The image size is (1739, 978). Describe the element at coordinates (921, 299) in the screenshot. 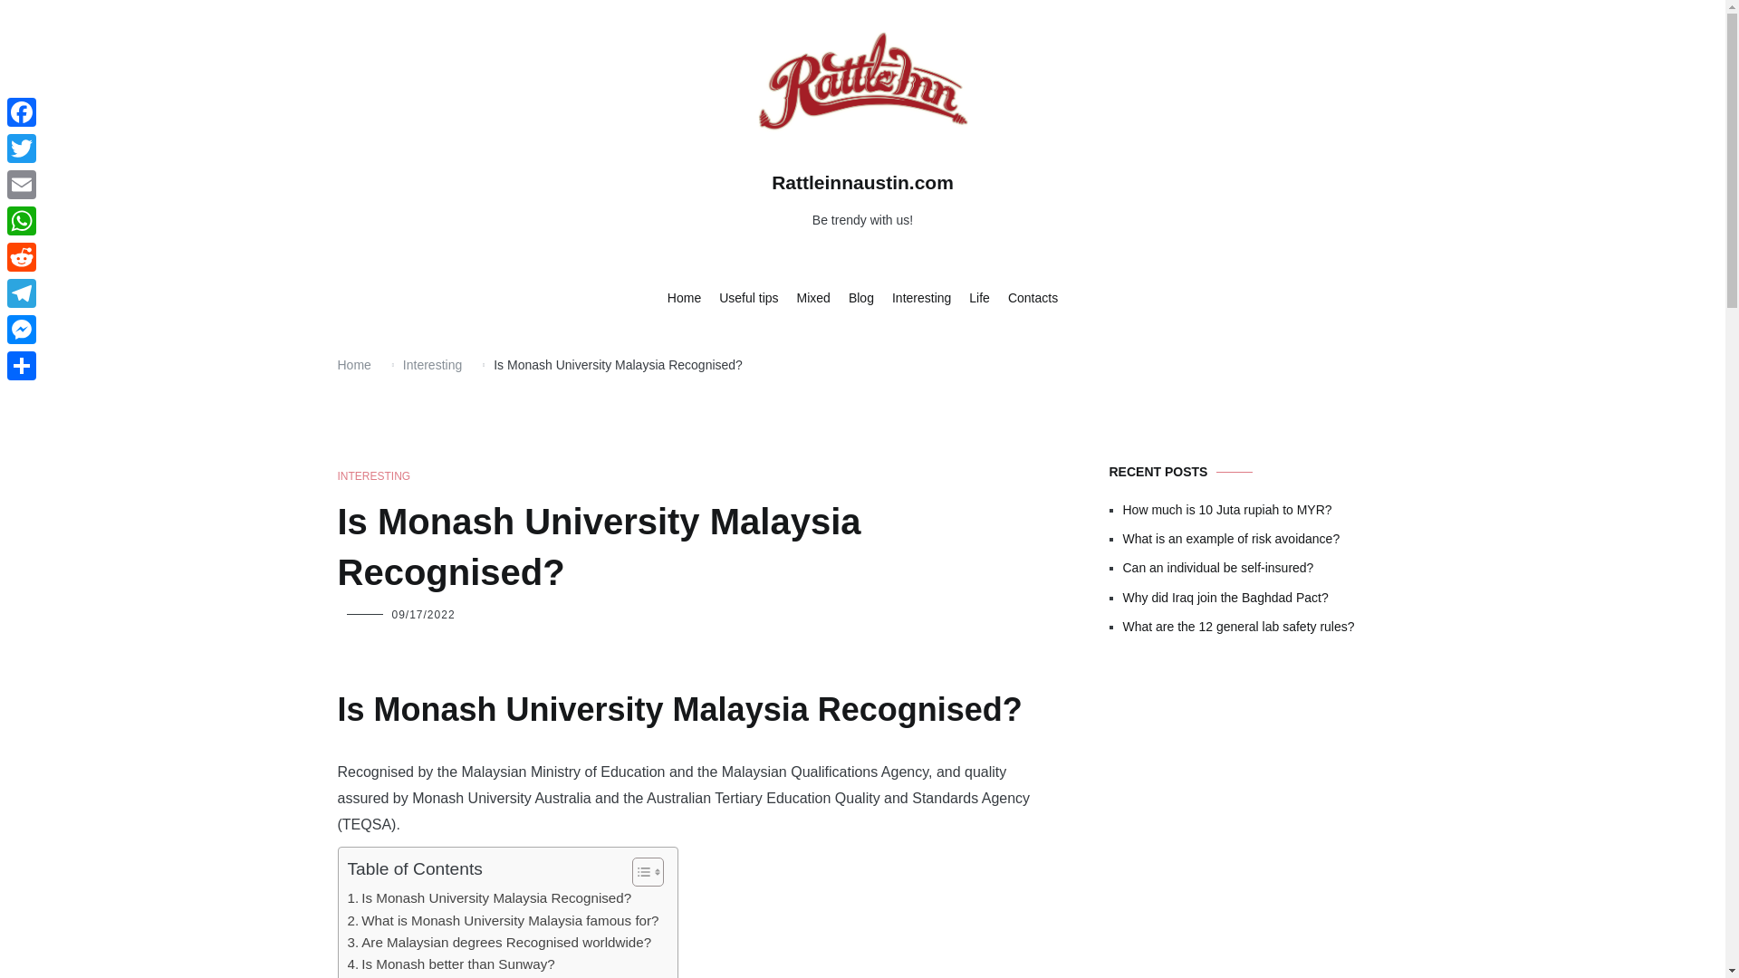

I see `Interesting` at that location.